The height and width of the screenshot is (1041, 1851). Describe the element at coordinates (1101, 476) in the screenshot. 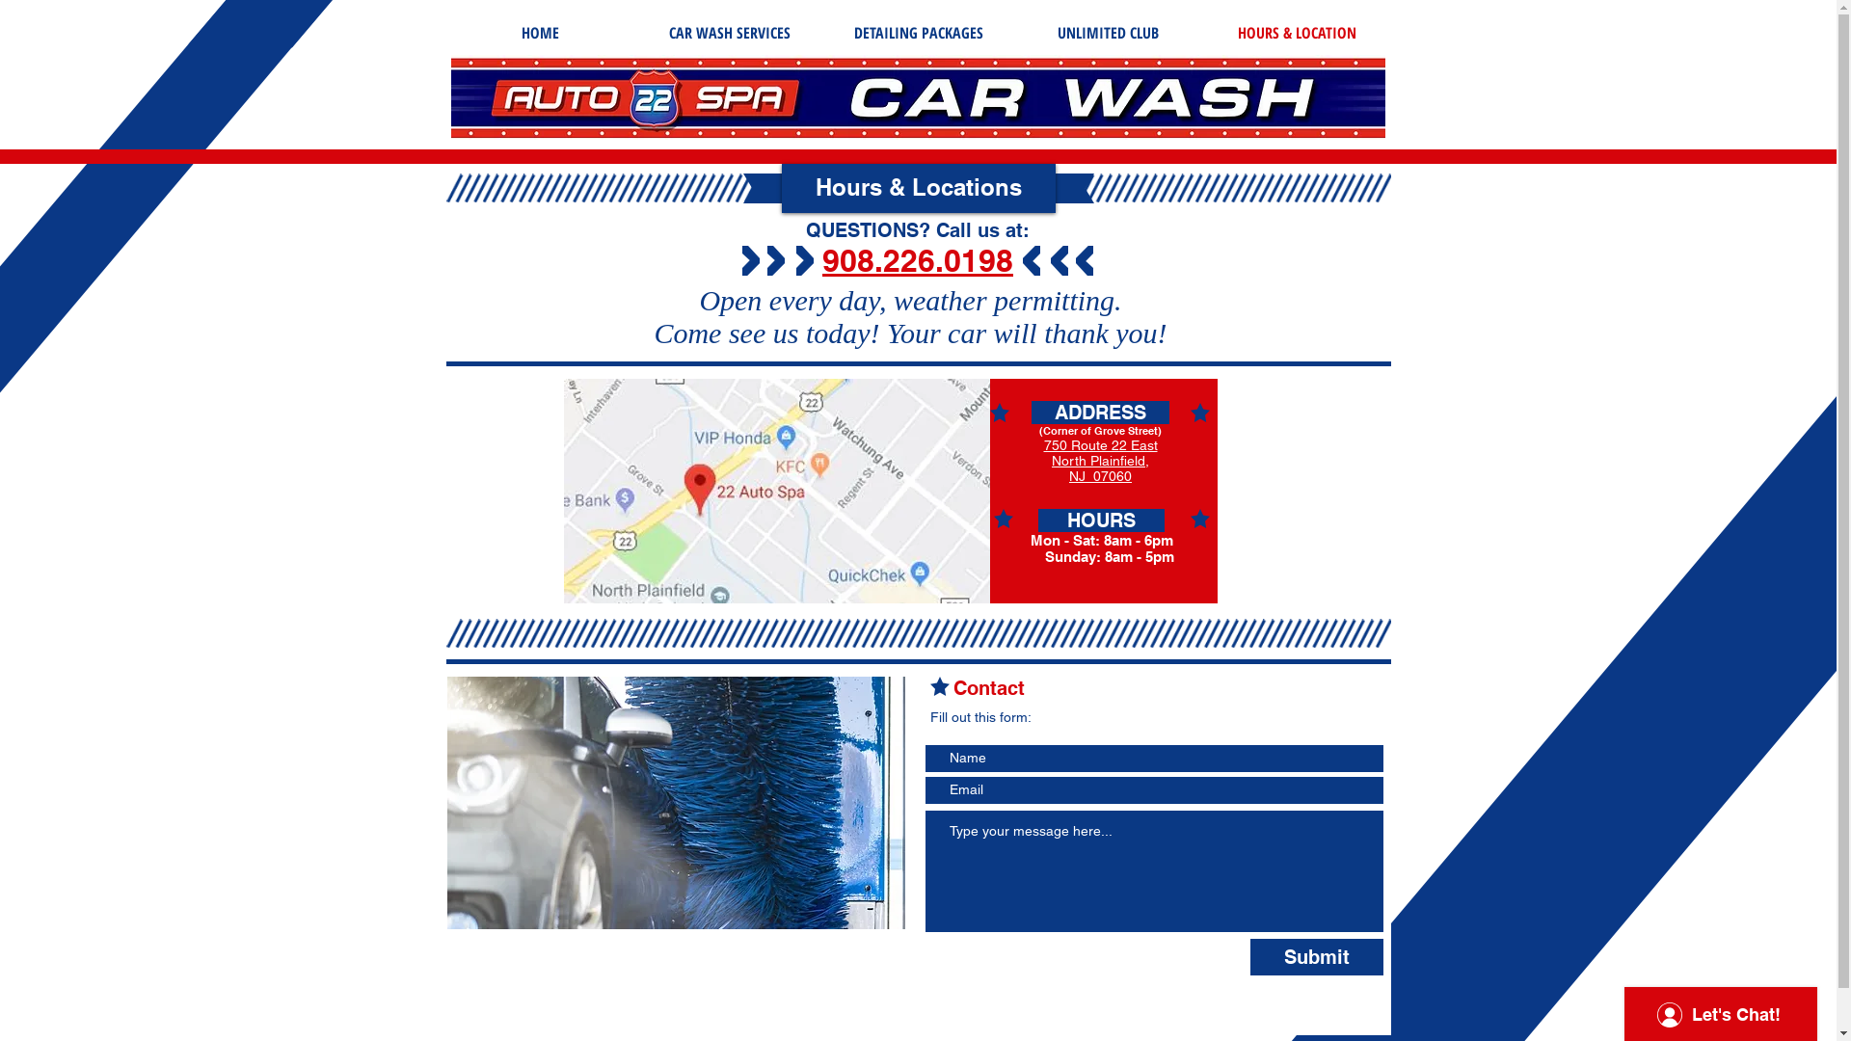

I see `NJ  07060` at that location.